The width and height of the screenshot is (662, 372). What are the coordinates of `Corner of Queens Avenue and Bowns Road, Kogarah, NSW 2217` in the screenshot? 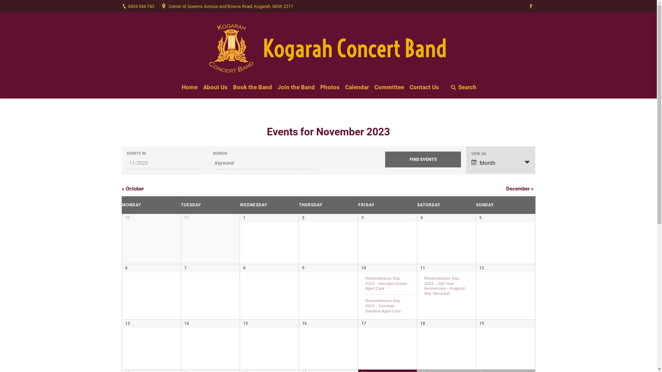 It's located at (230, 6).